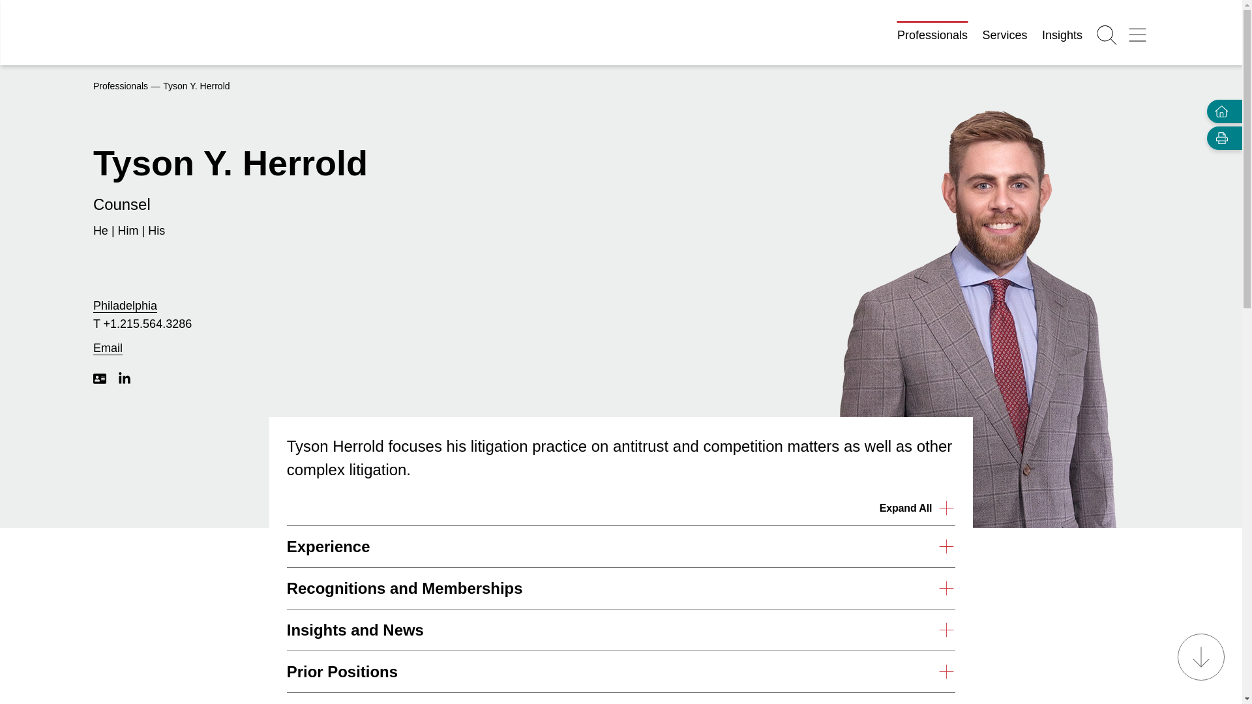 The width and height of the screenshot is (1252, 704). Describe the element at coordinates (621, 698) in the screenshot. I see `Credentials` at that location.